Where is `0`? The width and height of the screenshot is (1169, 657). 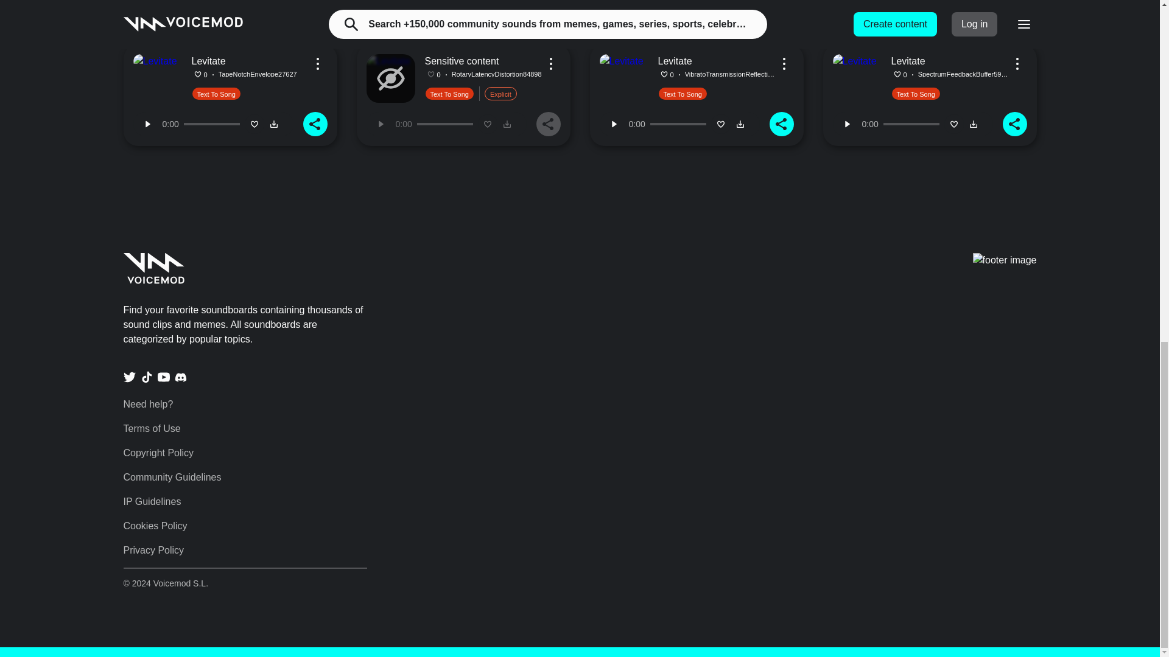
0 is located at coordinates (911, 124).